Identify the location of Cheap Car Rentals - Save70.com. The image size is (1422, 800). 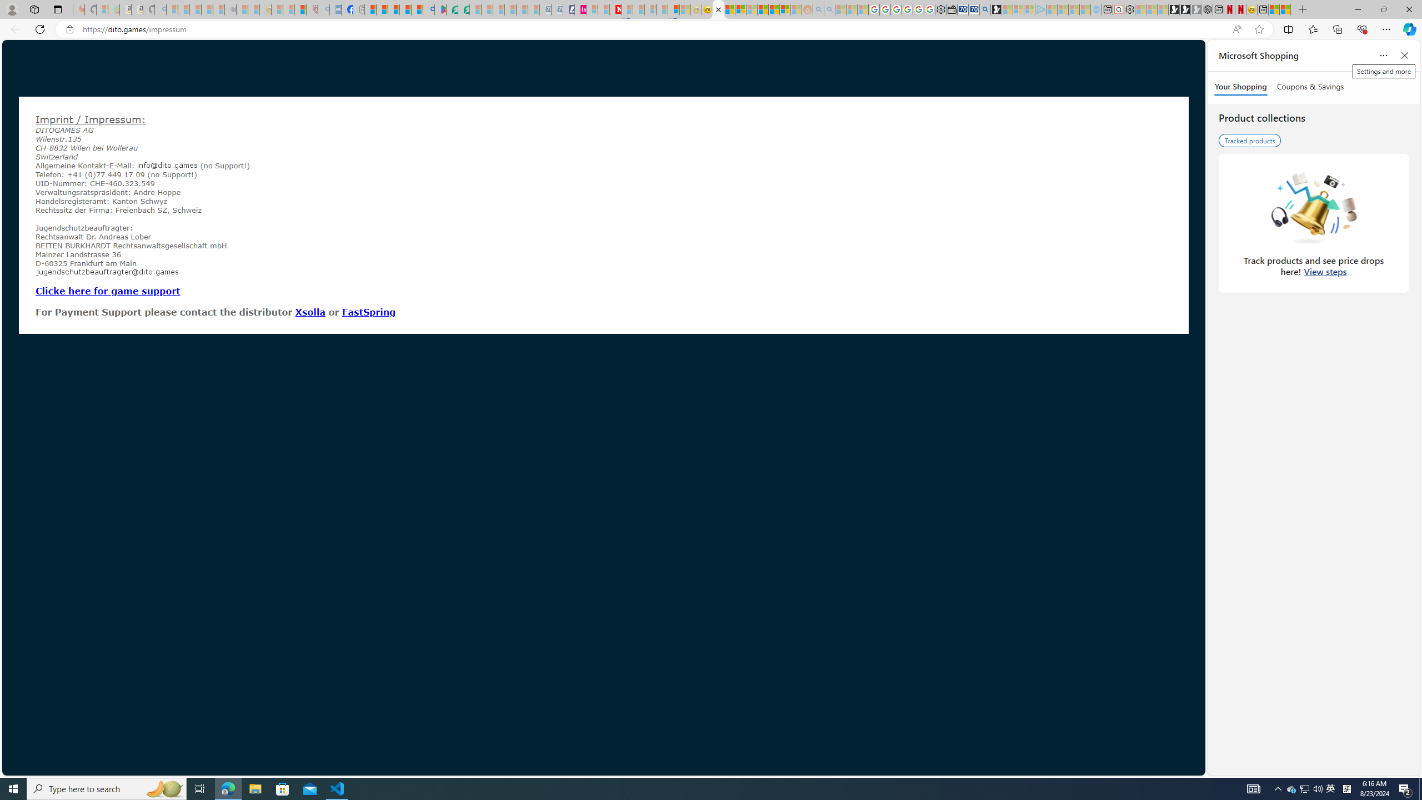
(974, 9).